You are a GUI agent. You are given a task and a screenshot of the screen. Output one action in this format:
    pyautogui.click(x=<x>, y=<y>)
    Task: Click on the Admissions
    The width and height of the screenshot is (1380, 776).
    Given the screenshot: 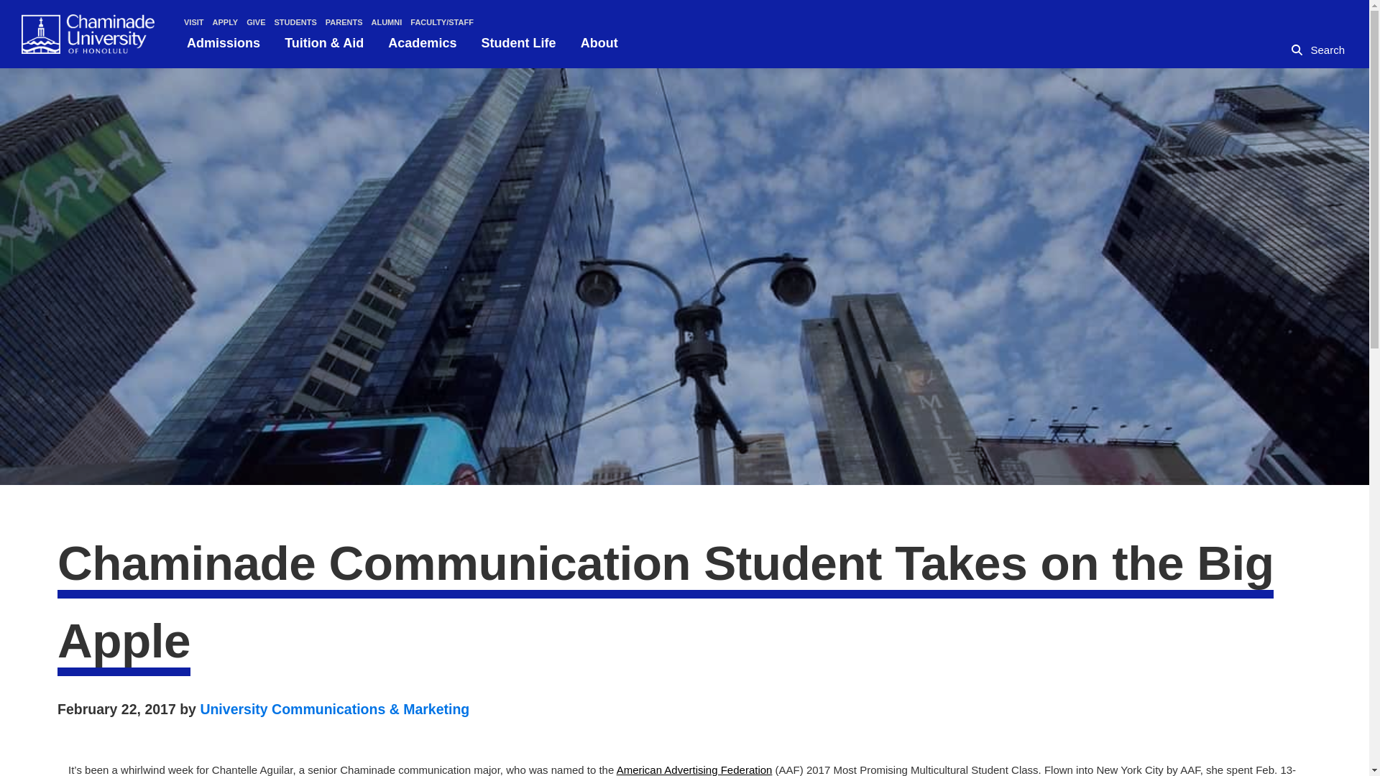 What is the action you would take?
    pyautogui.click(x=223, y=43)
    